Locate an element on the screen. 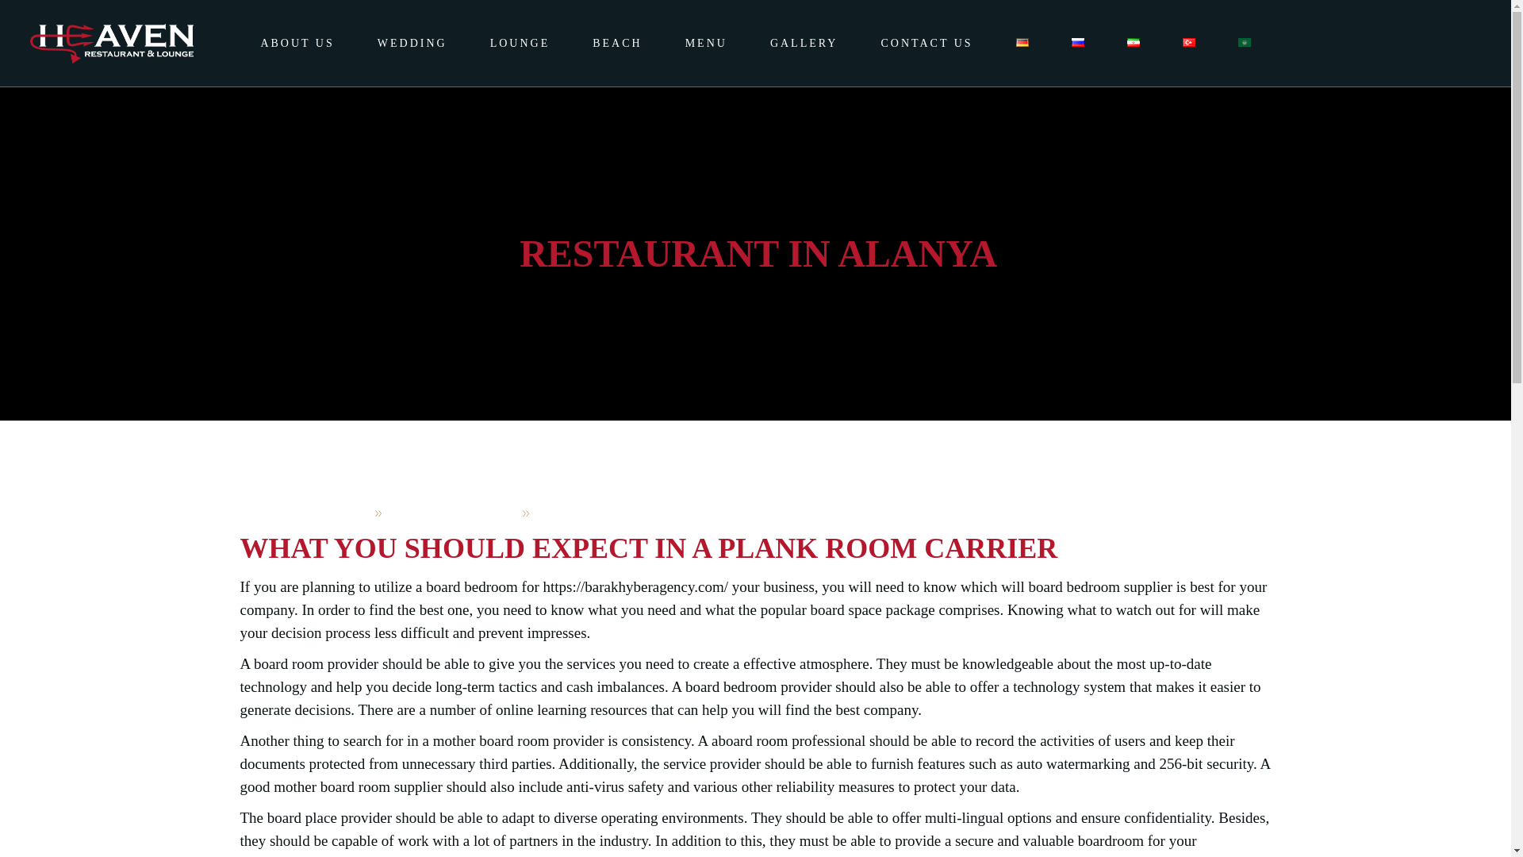 This screenshot has height=857, width=1523. BEACH is located at coordinates (617, 43).